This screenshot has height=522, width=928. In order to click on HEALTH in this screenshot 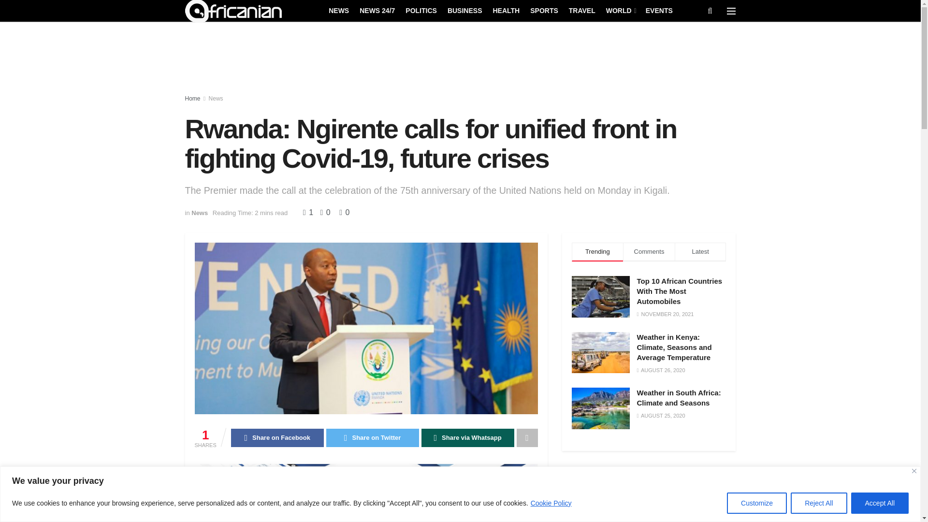, I will do `click(506, 10)`.